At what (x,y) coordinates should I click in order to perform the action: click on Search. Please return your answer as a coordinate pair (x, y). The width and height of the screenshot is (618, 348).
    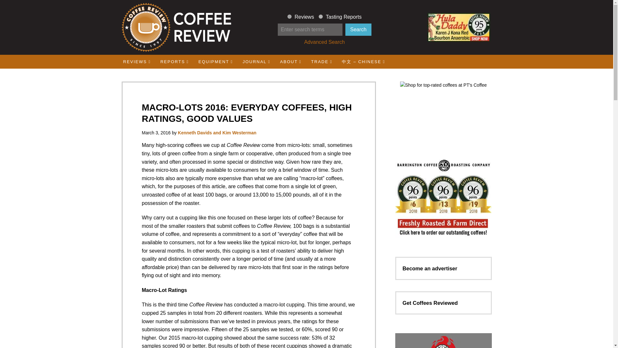
    Looking at the image, I should click on (358, 30).